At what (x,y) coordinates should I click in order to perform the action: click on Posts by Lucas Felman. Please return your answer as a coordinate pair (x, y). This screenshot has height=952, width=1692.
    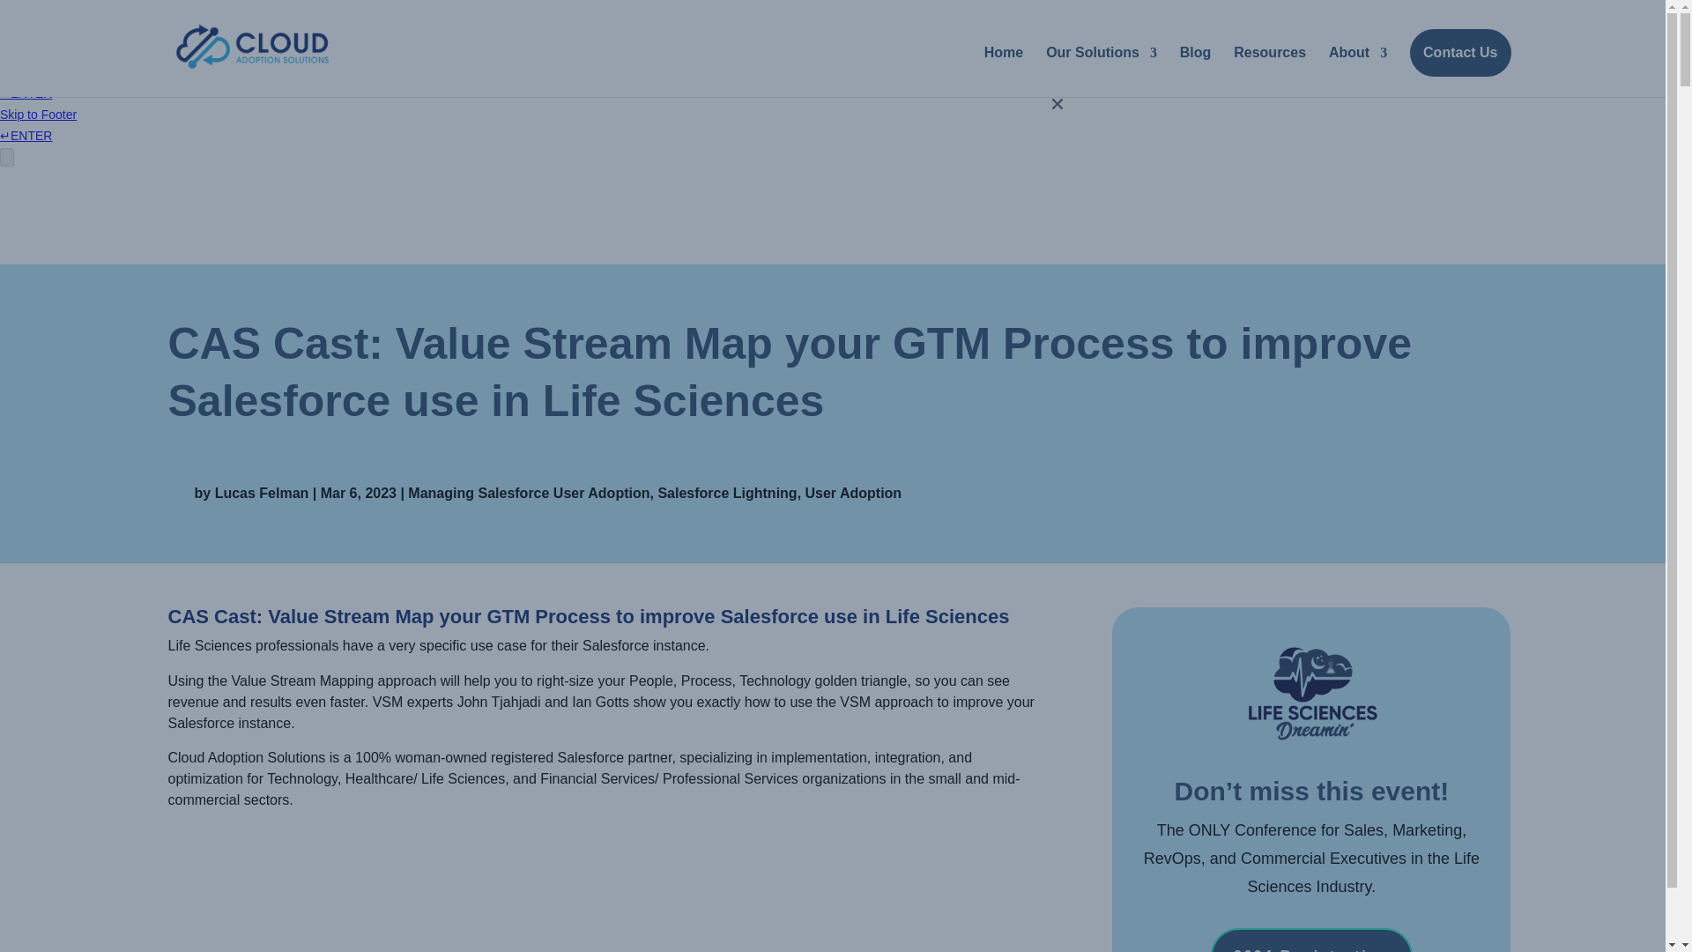
    Looking at the image, I should click on (262, 493).